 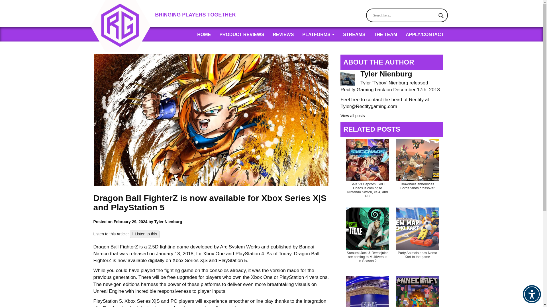 I want to click on THE TEAM, so click(x=385, y=34).